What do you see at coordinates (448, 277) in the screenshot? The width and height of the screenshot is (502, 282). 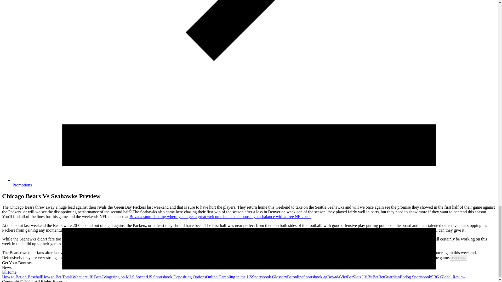 I see `SBG Global Review` at bounding box center [448, 277].